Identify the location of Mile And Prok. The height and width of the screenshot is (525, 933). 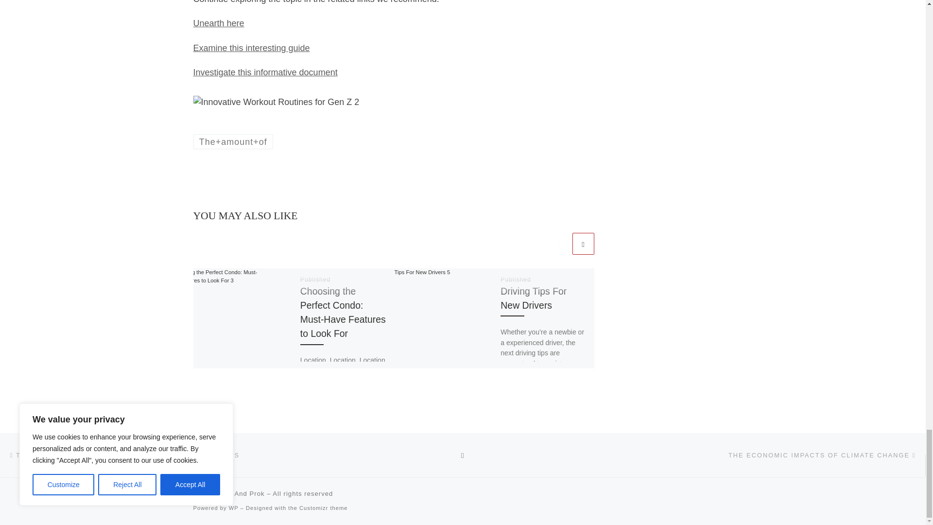
(242, 493).